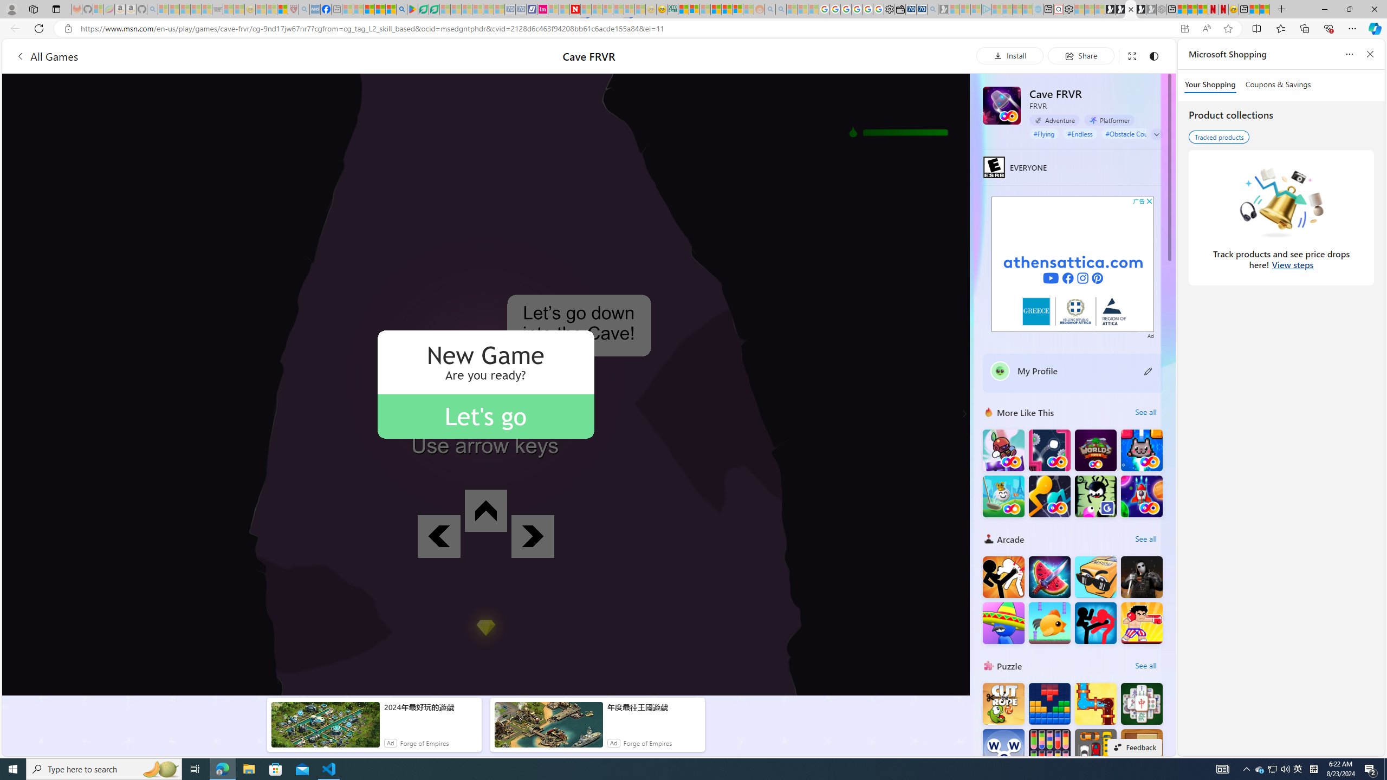  Describe the element at coordinates (218, 9) in the screenshot. I see `Combat Siege` at that location.